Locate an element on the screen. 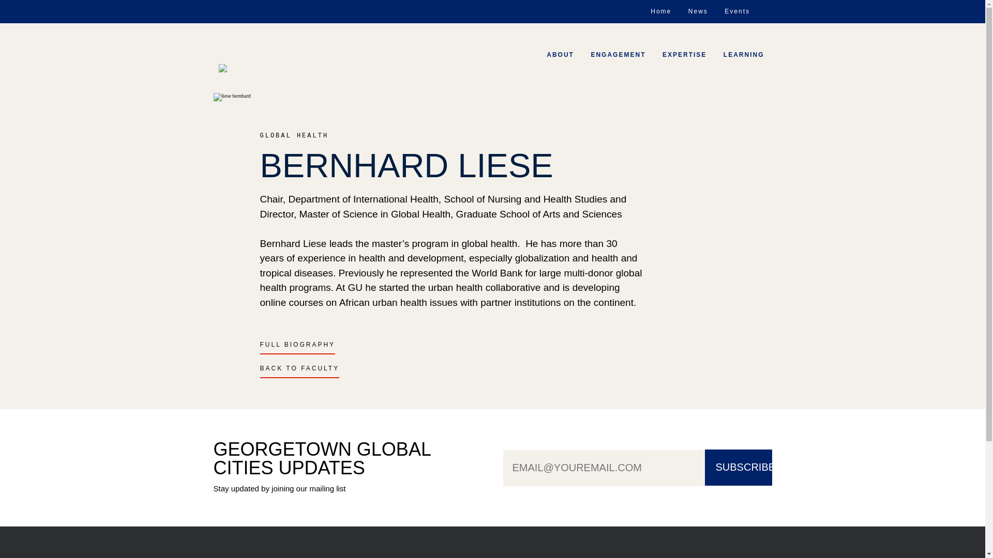 This screenshot has height=558, width=993. ABOUT is located at coordinates (561, 55).